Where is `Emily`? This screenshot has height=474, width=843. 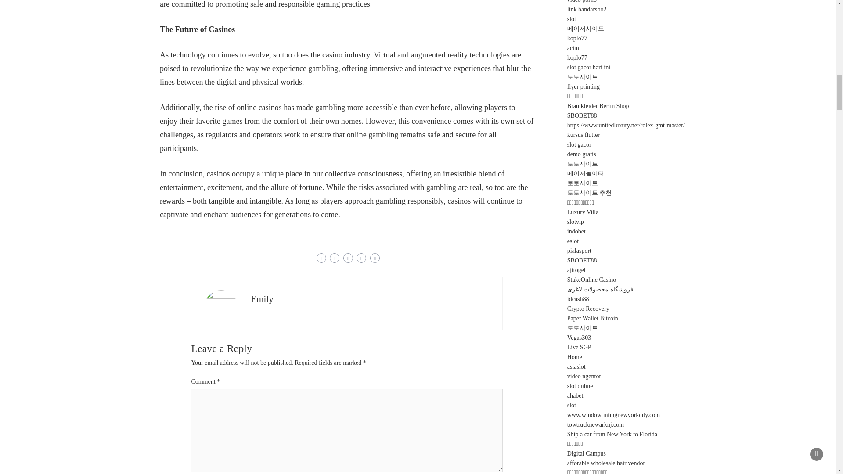
Emily is located at coordinates (262, 298).